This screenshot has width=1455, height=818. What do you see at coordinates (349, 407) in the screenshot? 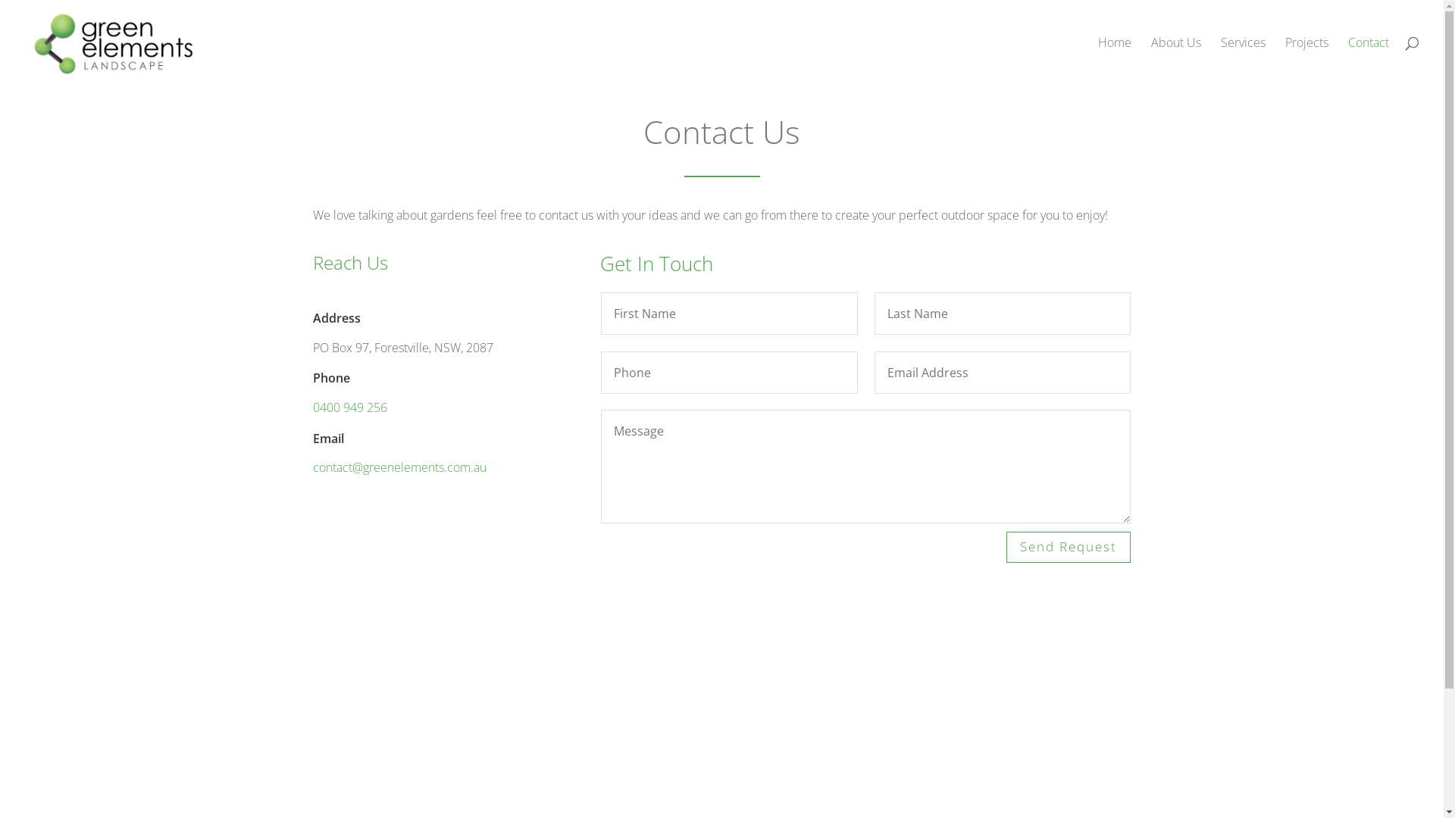
I see `0400 949 256` at bounding box center [349, 407].